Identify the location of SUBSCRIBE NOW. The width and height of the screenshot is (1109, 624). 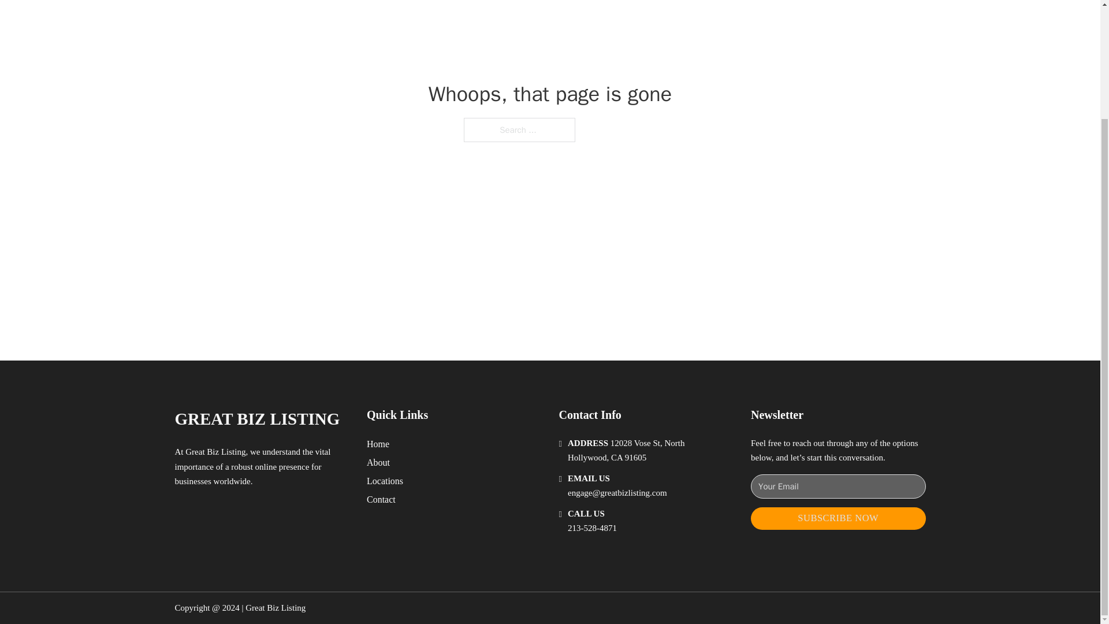
(838, 518).